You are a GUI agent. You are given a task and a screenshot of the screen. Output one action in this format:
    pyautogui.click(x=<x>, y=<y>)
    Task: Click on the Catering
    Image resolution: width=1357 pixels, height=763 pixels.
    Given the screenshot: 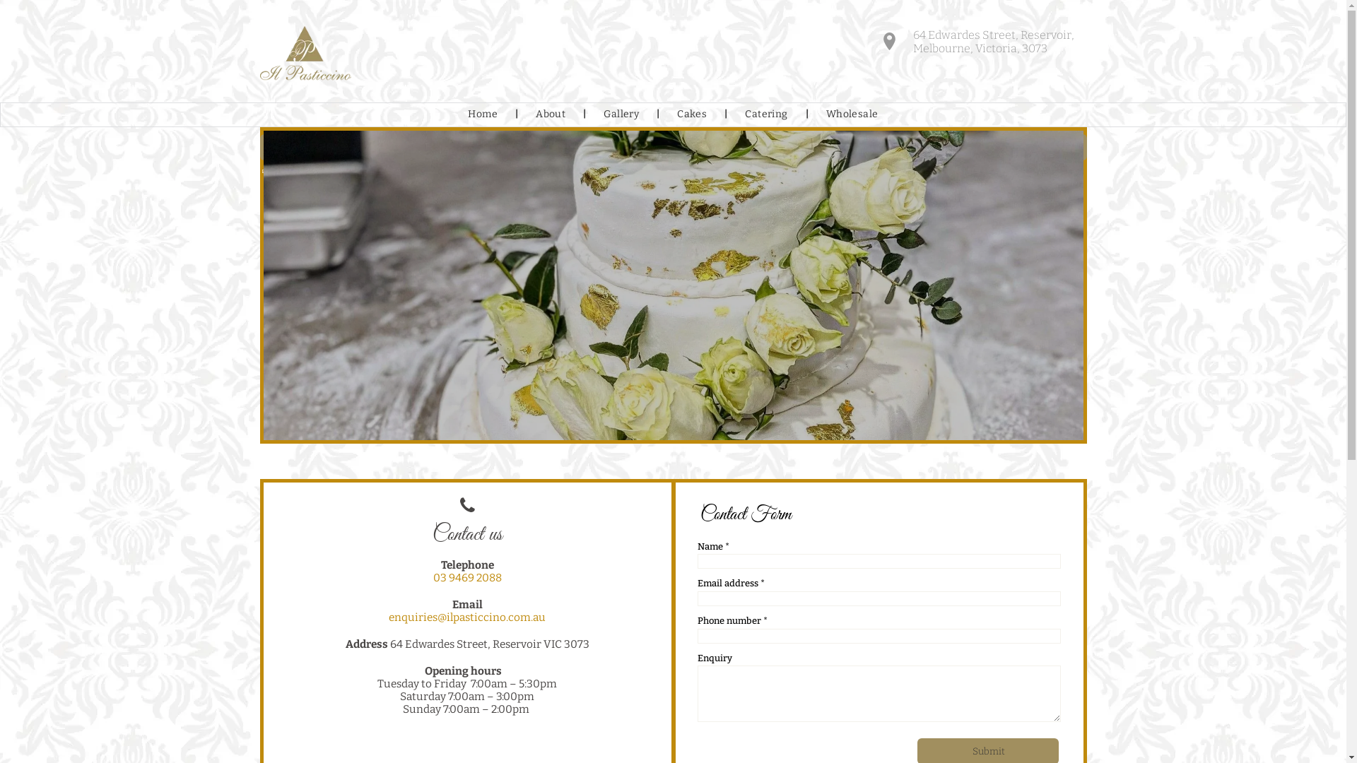 What is the action you would take?
    pyautogui.click(x=766, y=114)
    